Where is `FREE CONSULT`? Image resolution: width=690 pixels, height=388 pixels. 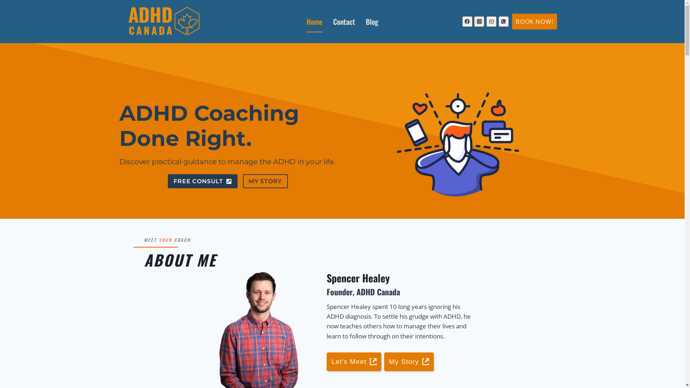 FREE CONSULT is located at coordinates (203, 181).